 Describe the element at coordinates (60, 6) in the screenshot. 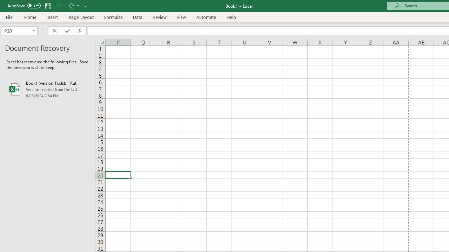

I see `Undo` at that location.